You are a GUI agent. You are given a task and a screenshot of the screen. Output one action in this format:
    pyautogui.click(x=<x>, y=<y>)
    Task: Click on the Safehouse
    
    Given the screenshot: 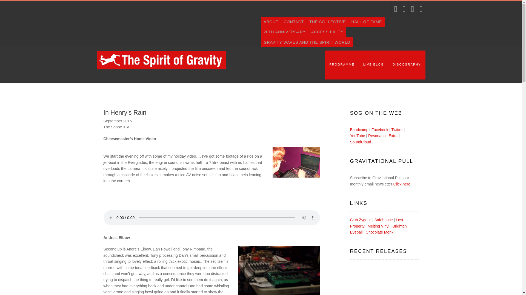 What is the action you would take?
    pyautogui.click(x=384, y=220)
    